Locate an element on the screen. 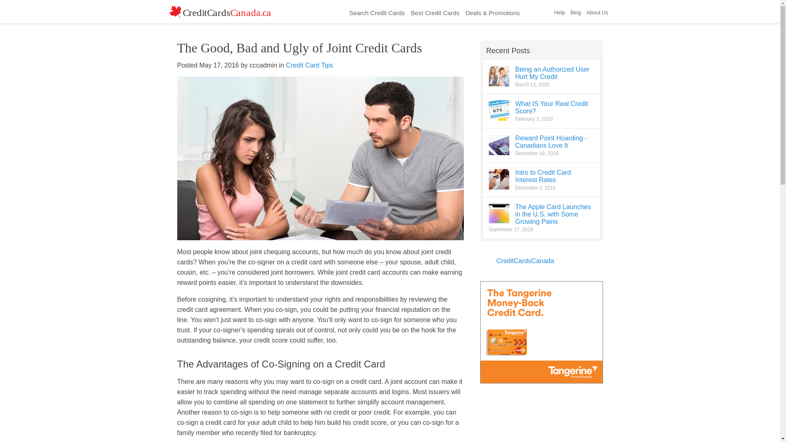 This screenshot has height=442, width=786. Intro to Credit Card Interest Rates is located at coordinates (542, 176).